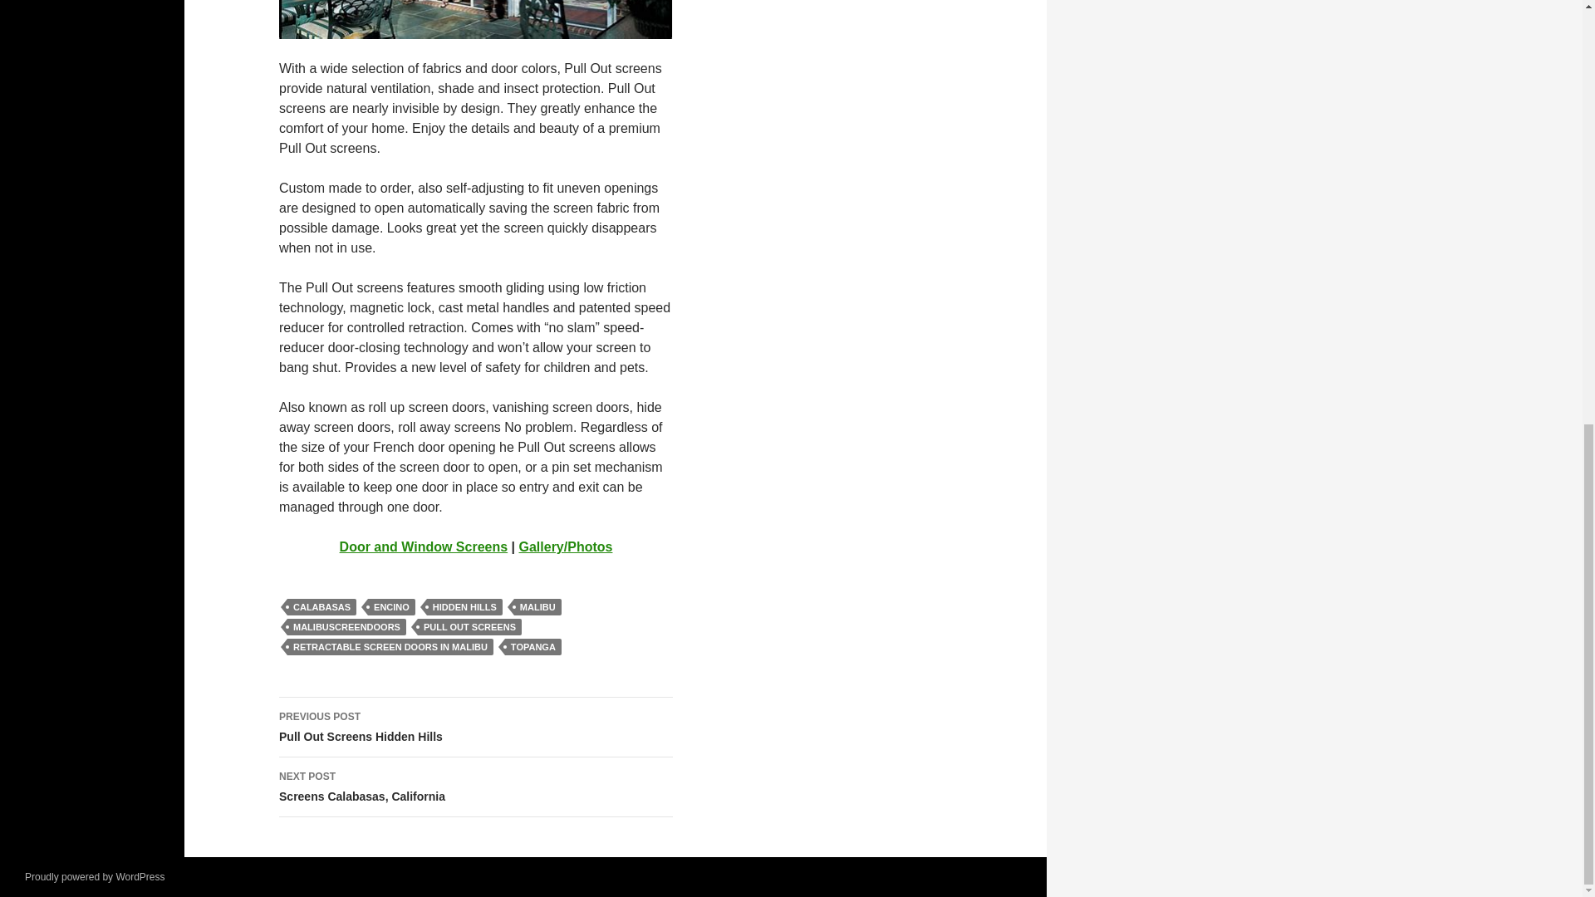  What do you see at coordinates (321, 606) in the screenshot?
I see `PULL OUT SCREENS` at bounding box center [321, 606].